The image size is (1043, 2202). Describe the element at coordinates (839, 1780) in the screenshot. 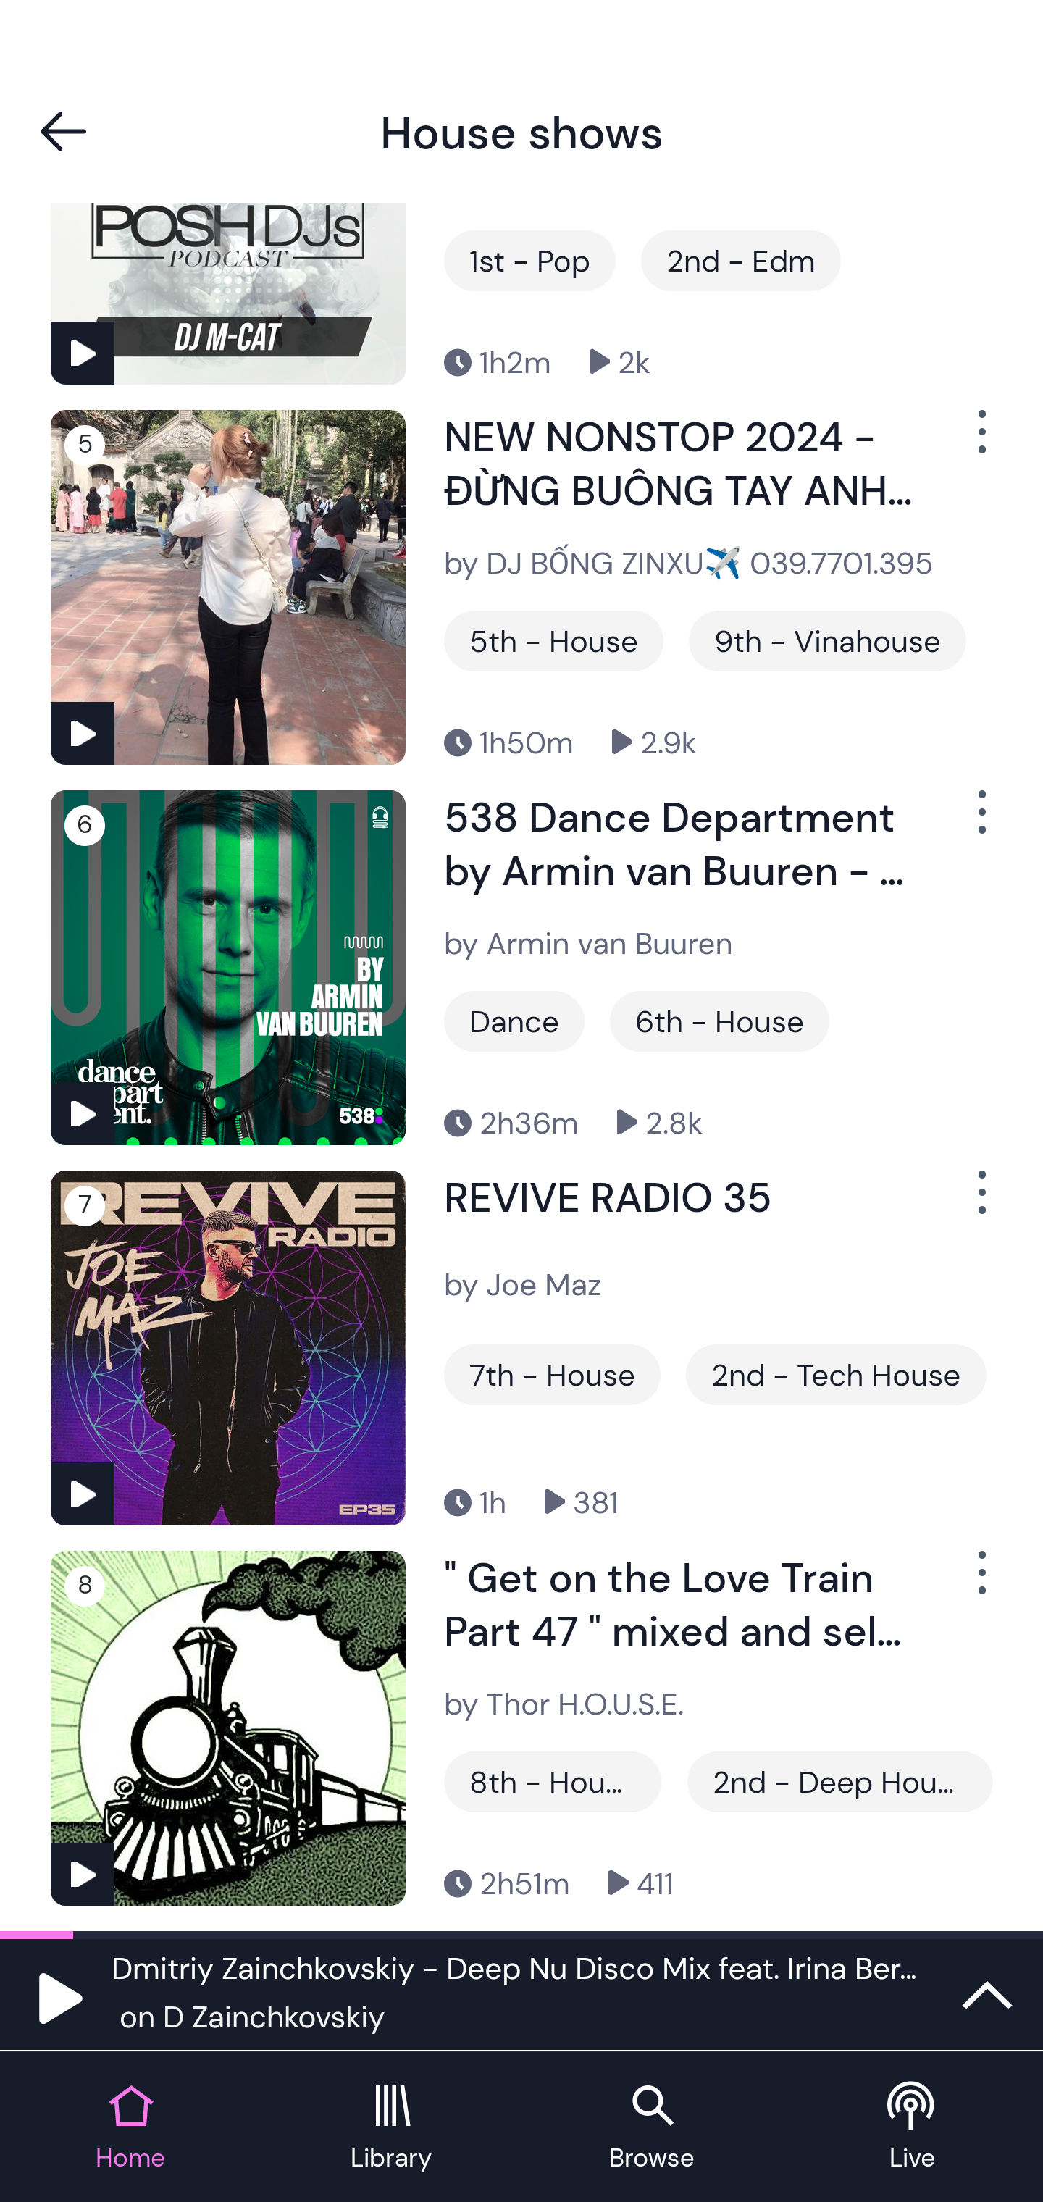

I see `2nd - Deep House` at that location.